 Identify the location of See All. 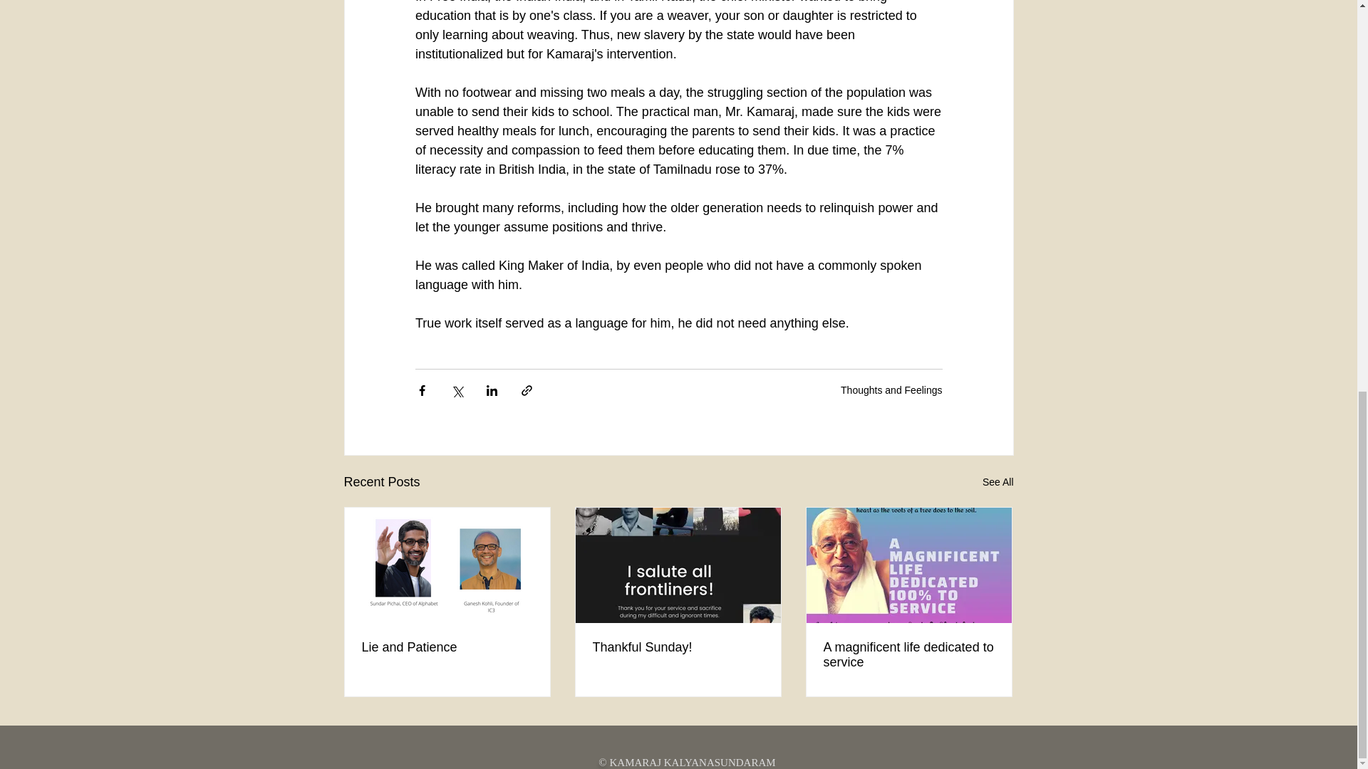
(997, 483).